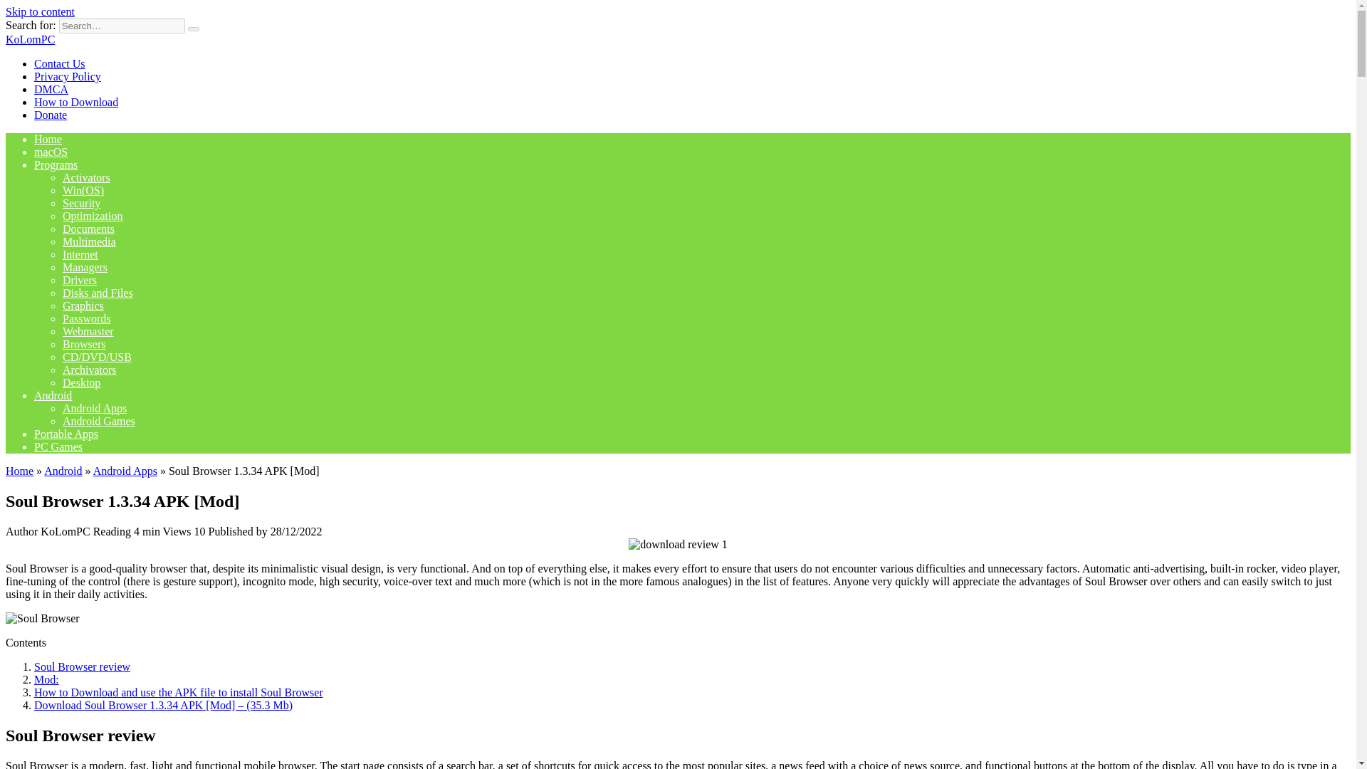 The image size is (1367, 769). I want to click on Internet, so click(80, 254).